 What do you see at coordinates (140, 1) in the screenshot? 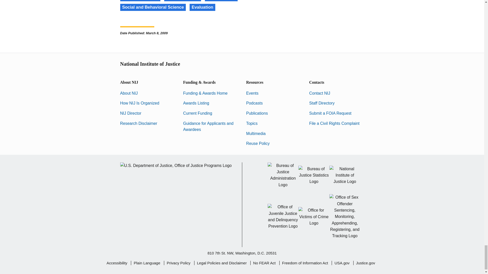
I see `Human trafficking` at bounding box center [140, 1].